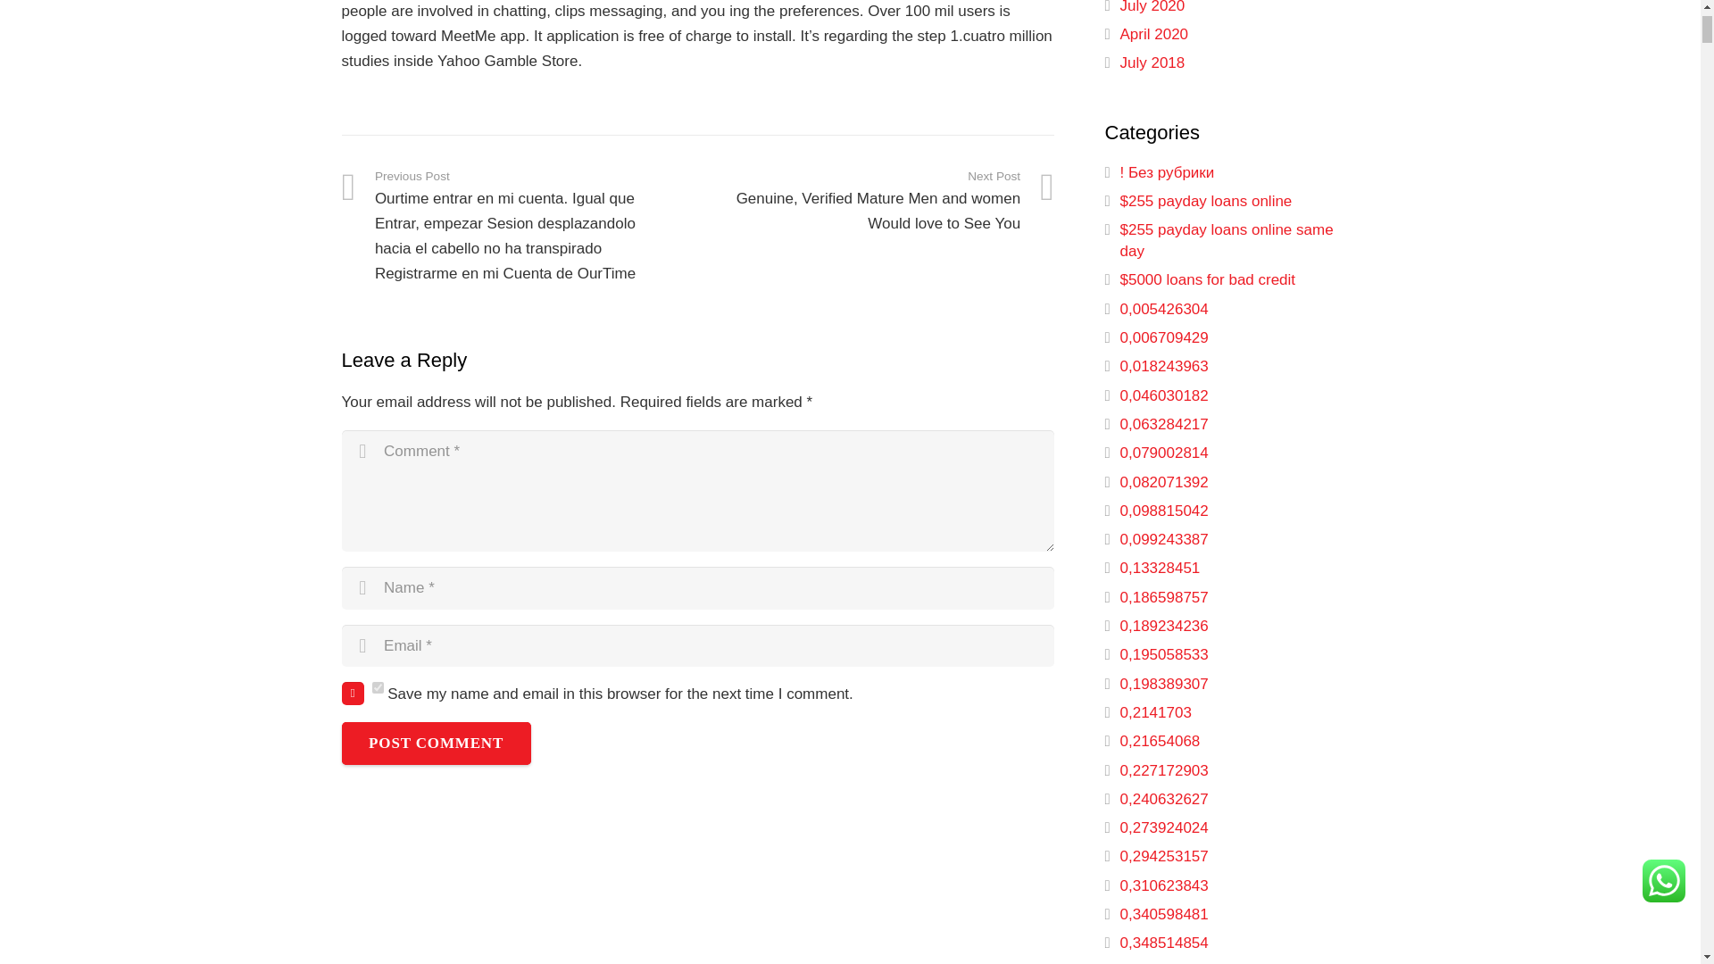 The width and height of the screenshot is (1714, 964). What do you see at coordinates (436, 743) in the screenshot?
I see `POST COMMENT` at bounding box center [436, 743].